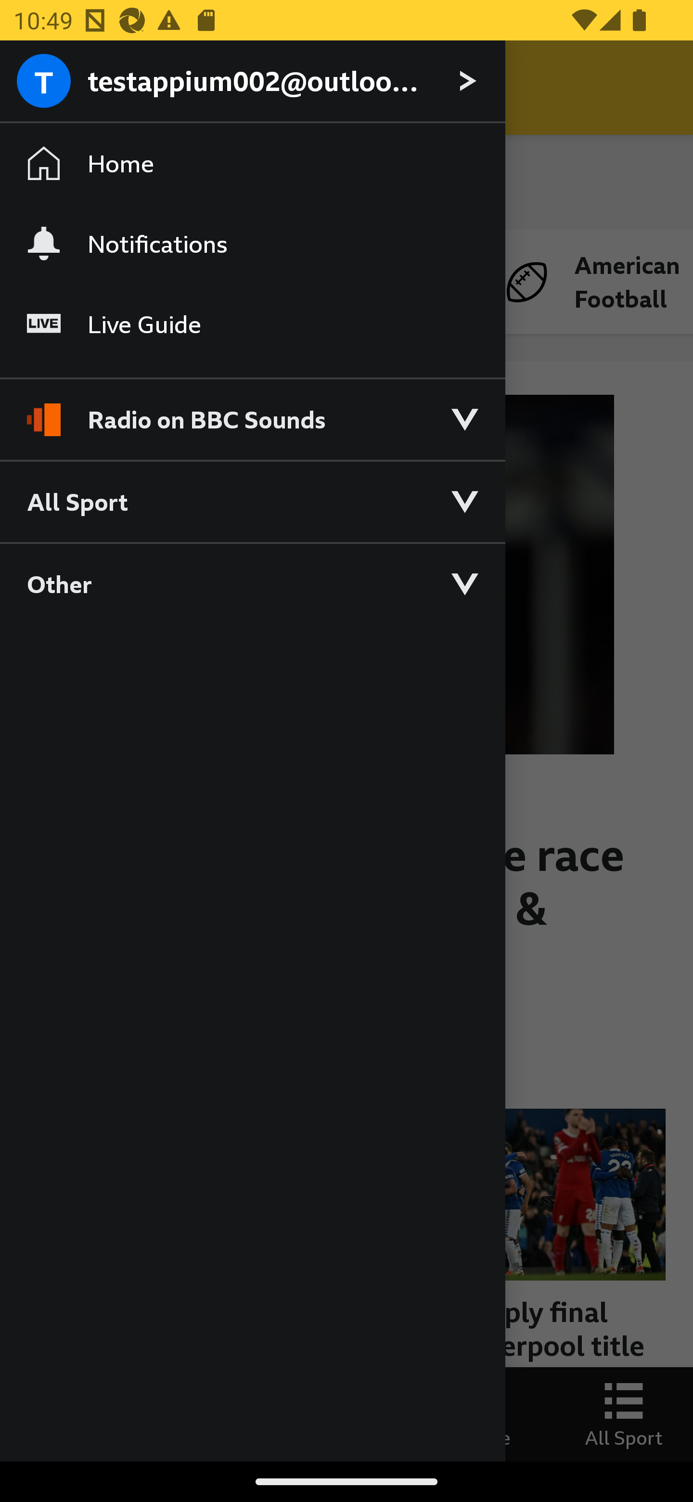 The height and width of the screenshot is (1502, 693). Describe the element at coordinates (252, 324) in the screenshot. I see `Live Guide` at that location.